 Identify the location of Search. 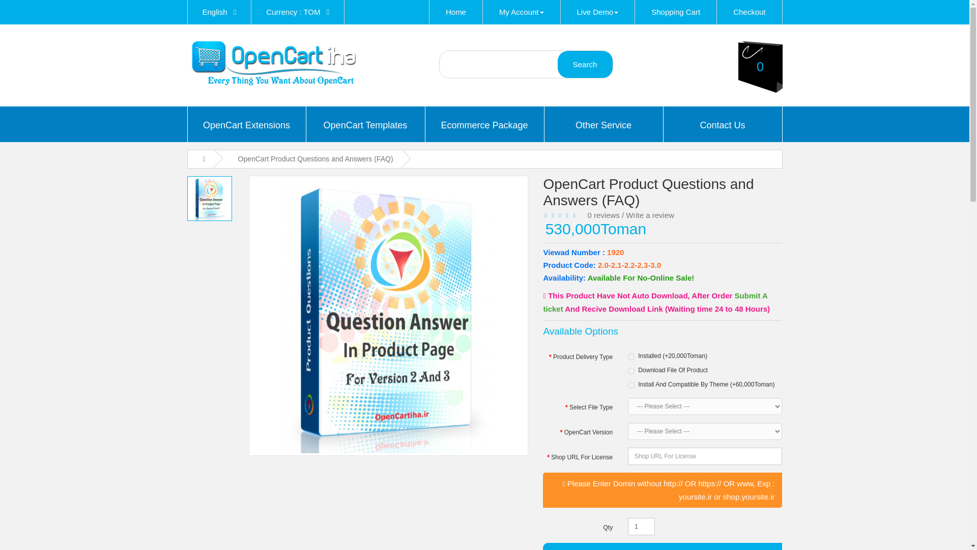
(585, 64).